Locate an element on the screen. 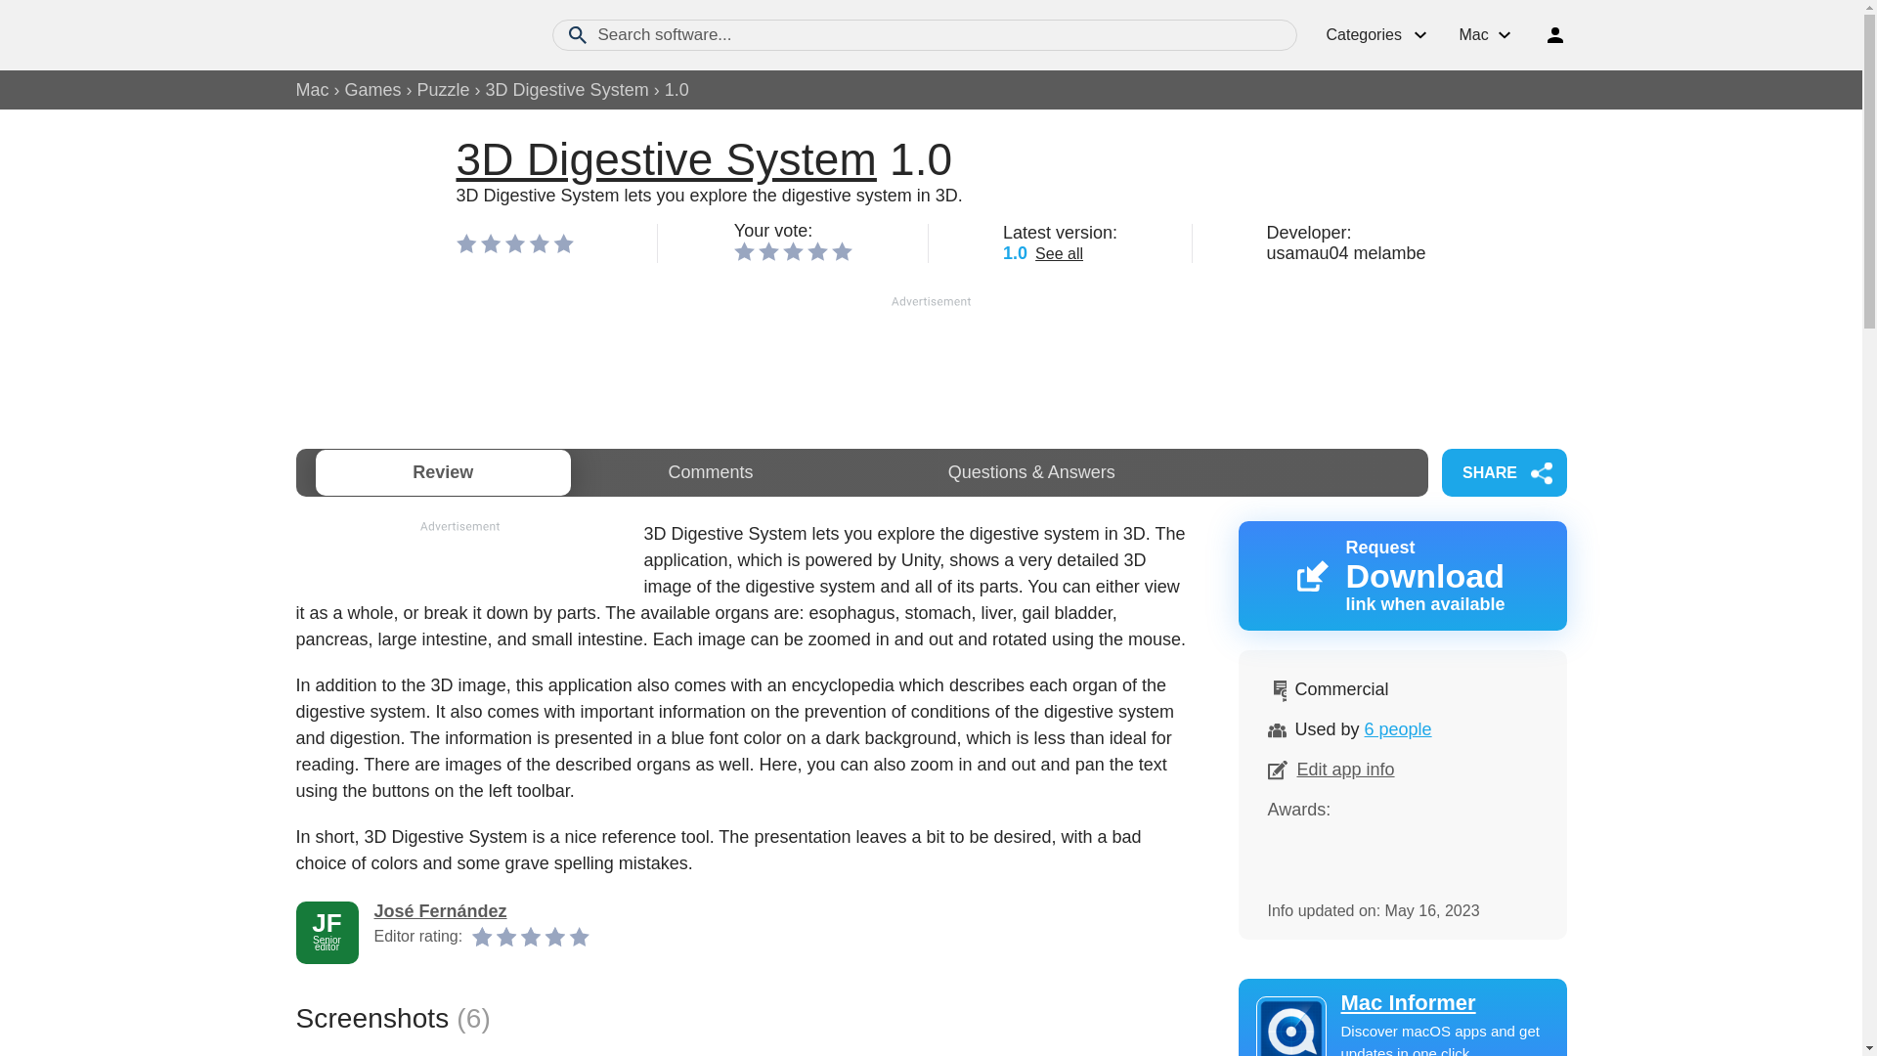 This screenshot has width=1877, height=1056. Mac Informer is located at coordinates (1402, 1003).